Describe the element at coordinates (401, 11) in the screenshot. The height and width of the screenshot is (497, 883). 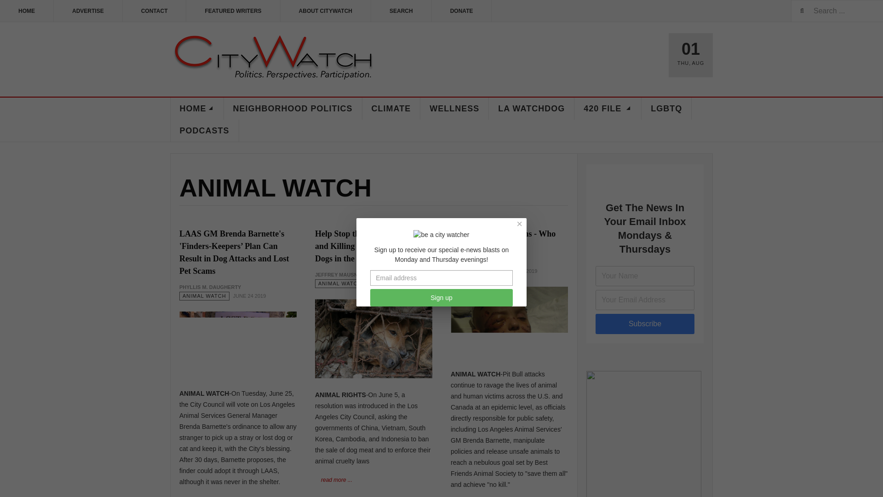
I see `SEARCH` at that location.